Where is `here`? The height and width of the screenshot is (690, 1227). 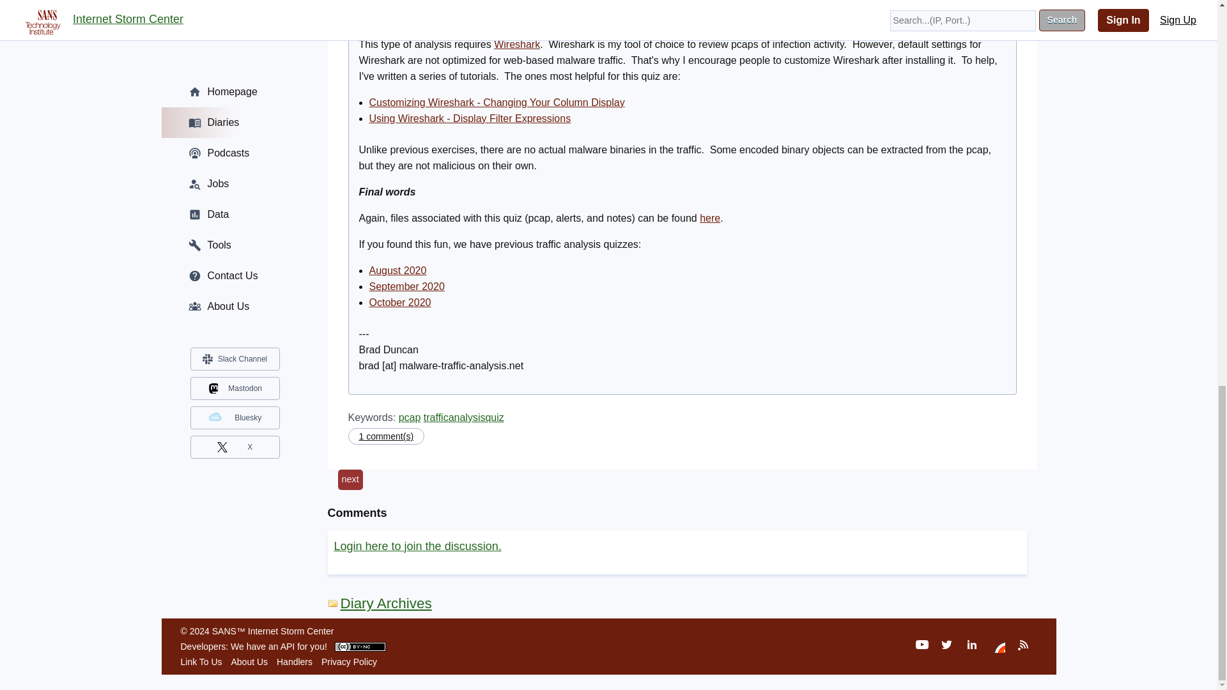 here is located at coordinates (709, 217).